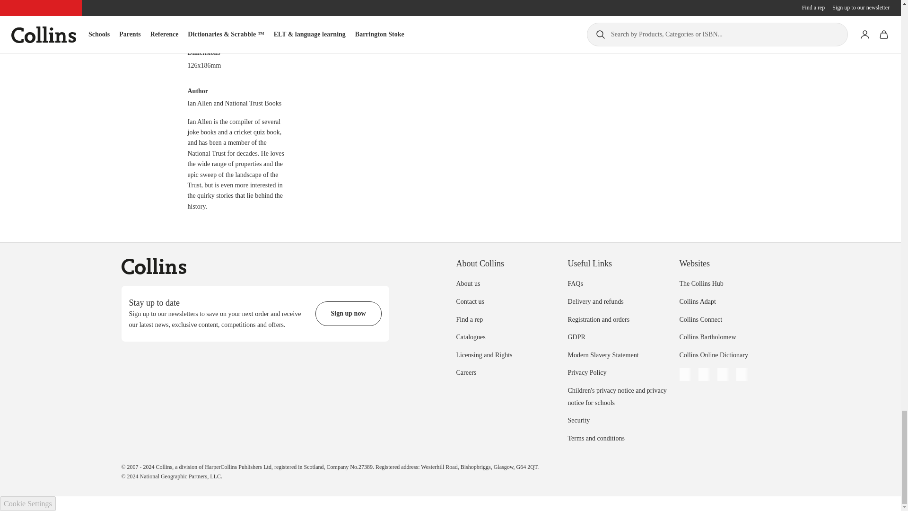 The width and height of the screenshot is (908, 511). I want to click on FAQs, so click(575, 283).